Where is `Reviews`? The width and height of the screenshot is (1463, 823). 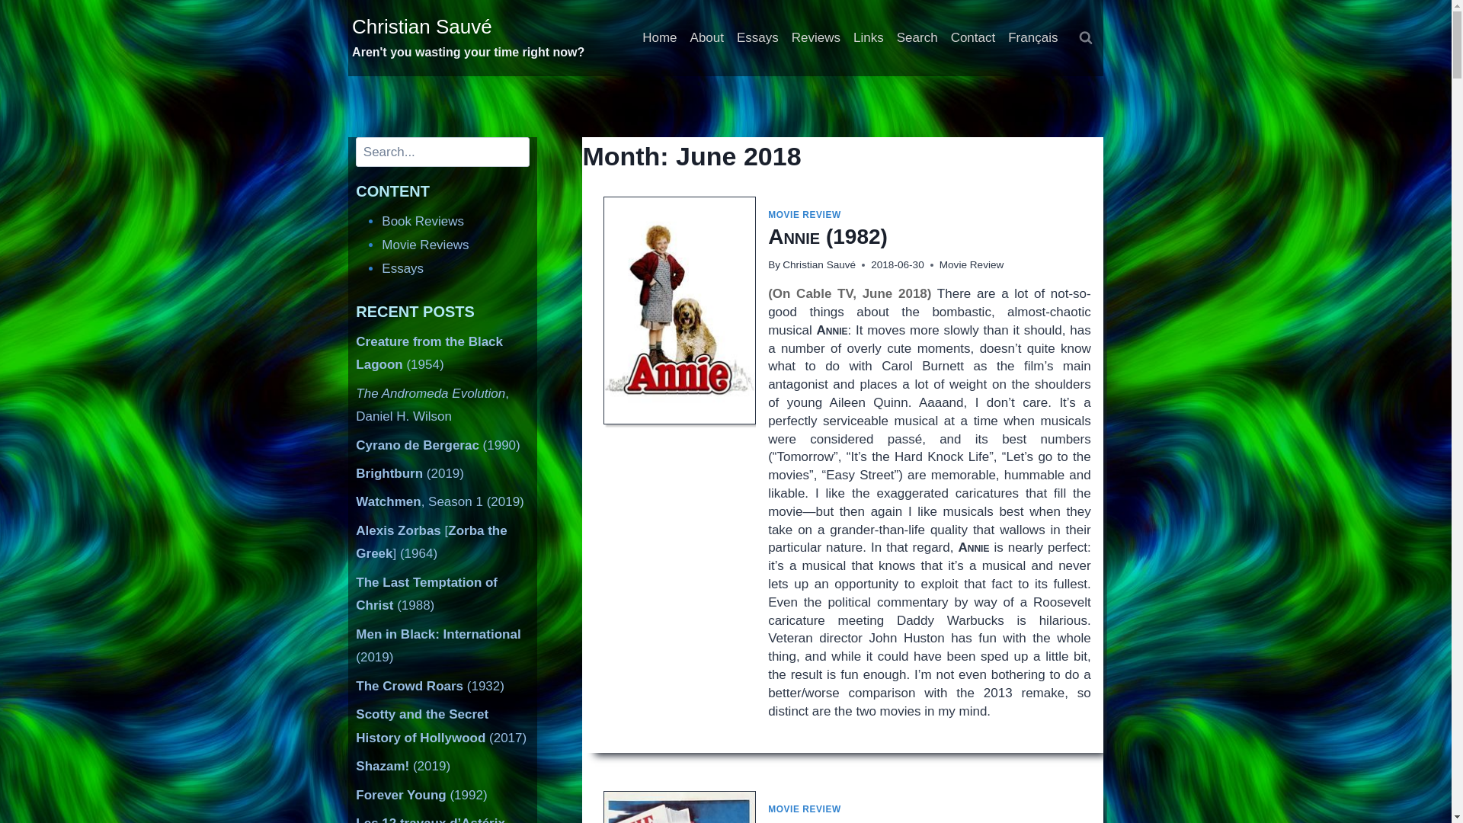 Reviews is located at coordinates (815, 38).